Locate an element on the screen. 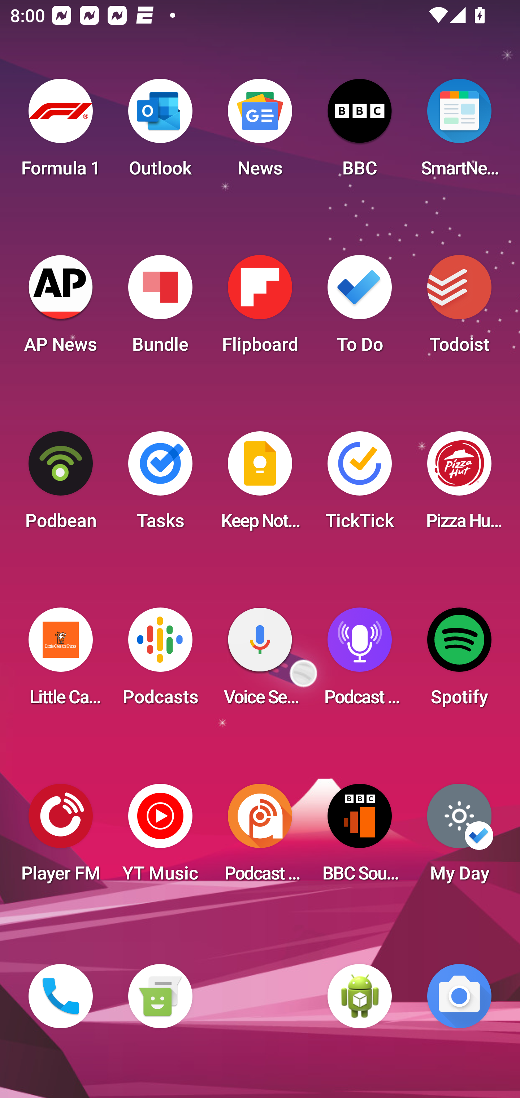  To Do is located at coordinates (360, 308).